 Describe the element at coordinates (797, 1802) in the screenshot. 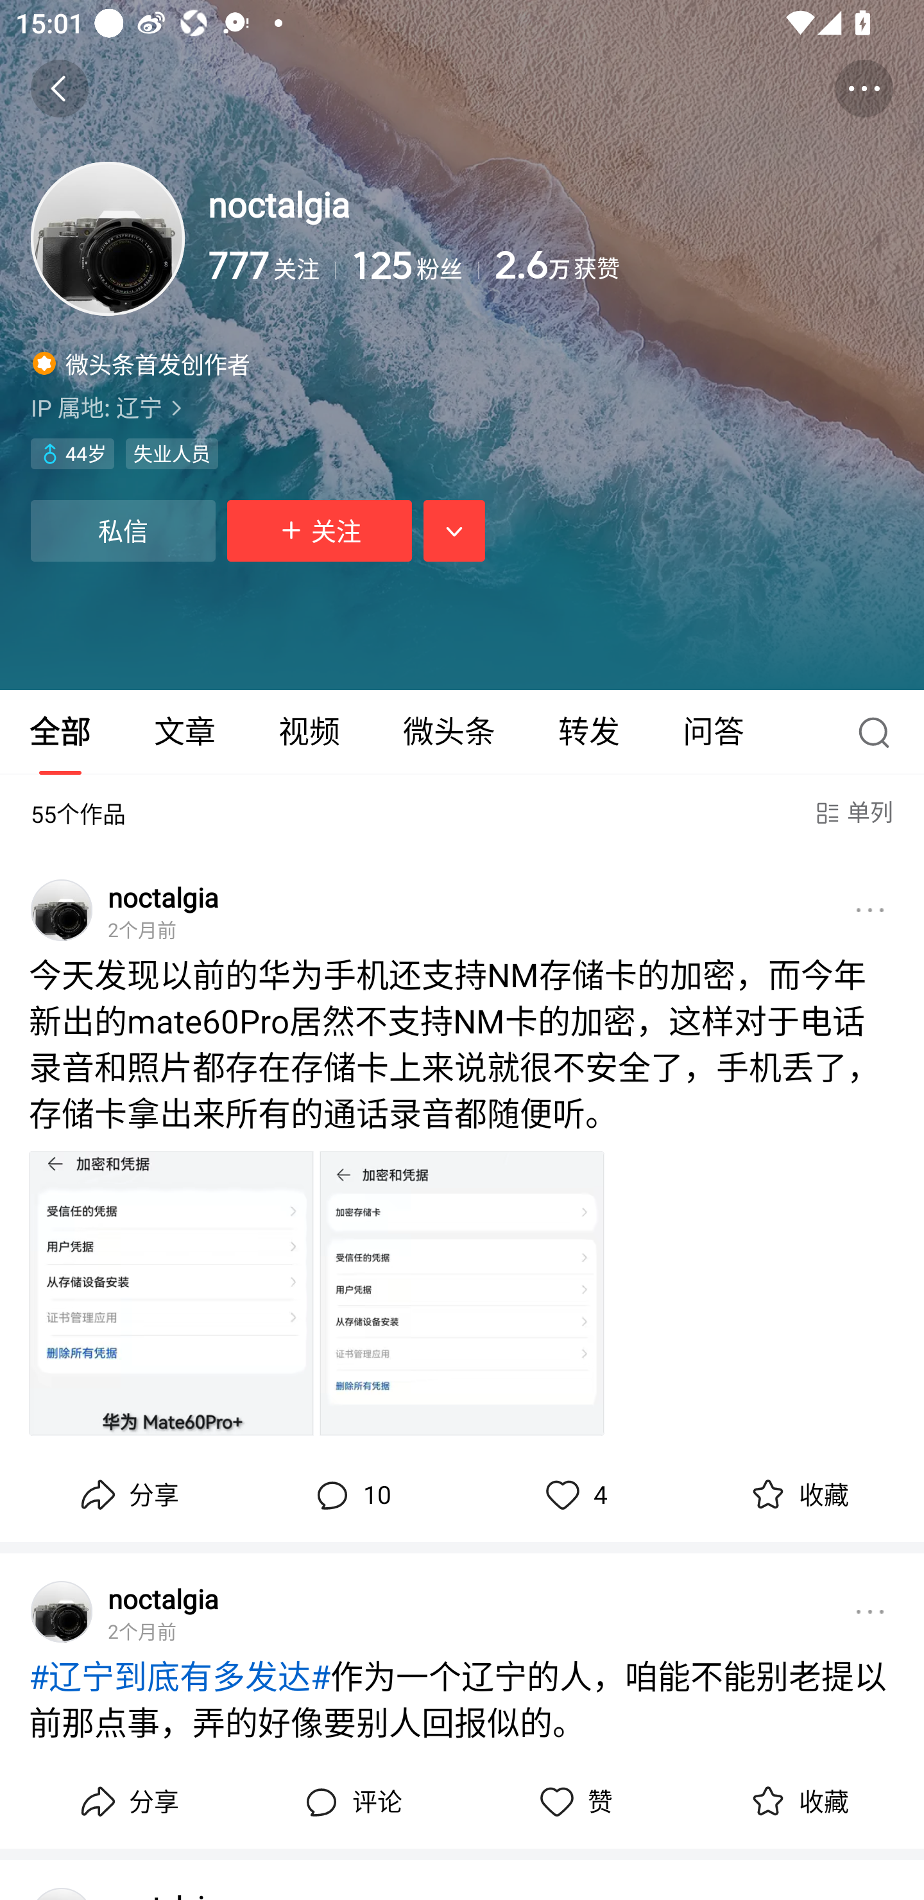

I see `,收藏 收藏` at that location.